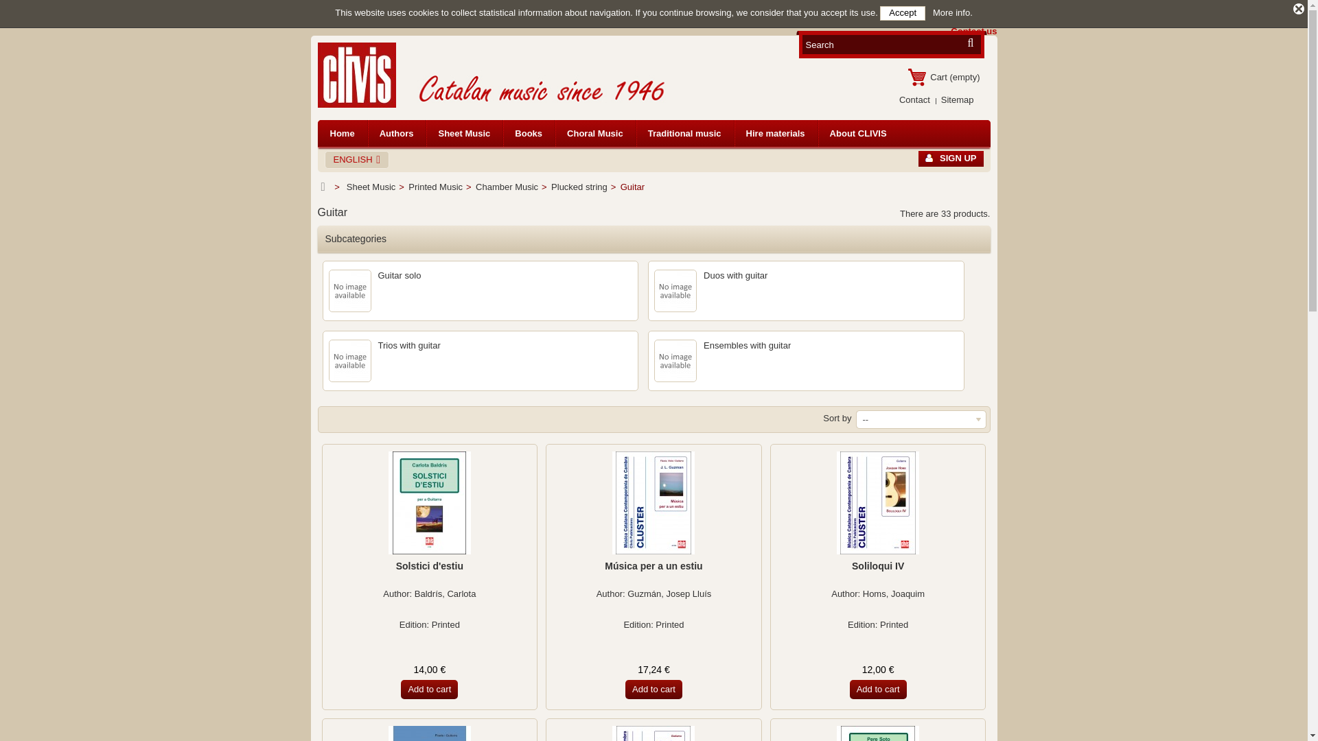 This screenshot has width=1318, height=741. Describe the element at coordinates (342, 133) in the screenshot. I see `Home` at that location.